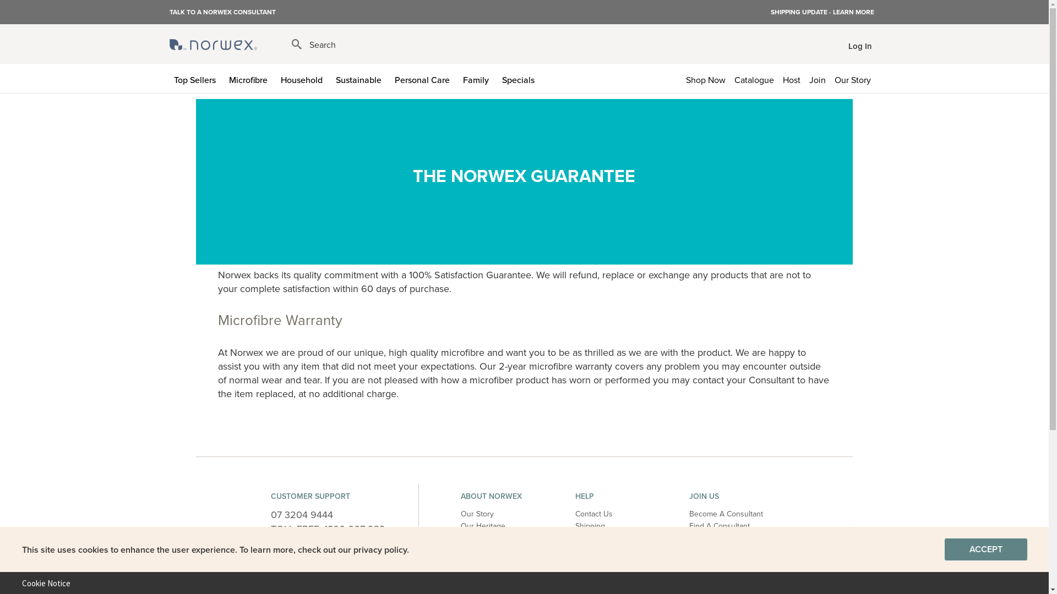 The height and width of the screenshot is (594, 1057). What do you see at coordinates (483, 526) in the screenshot?
I see `Our Heritage` at bounding box center [483, 526].